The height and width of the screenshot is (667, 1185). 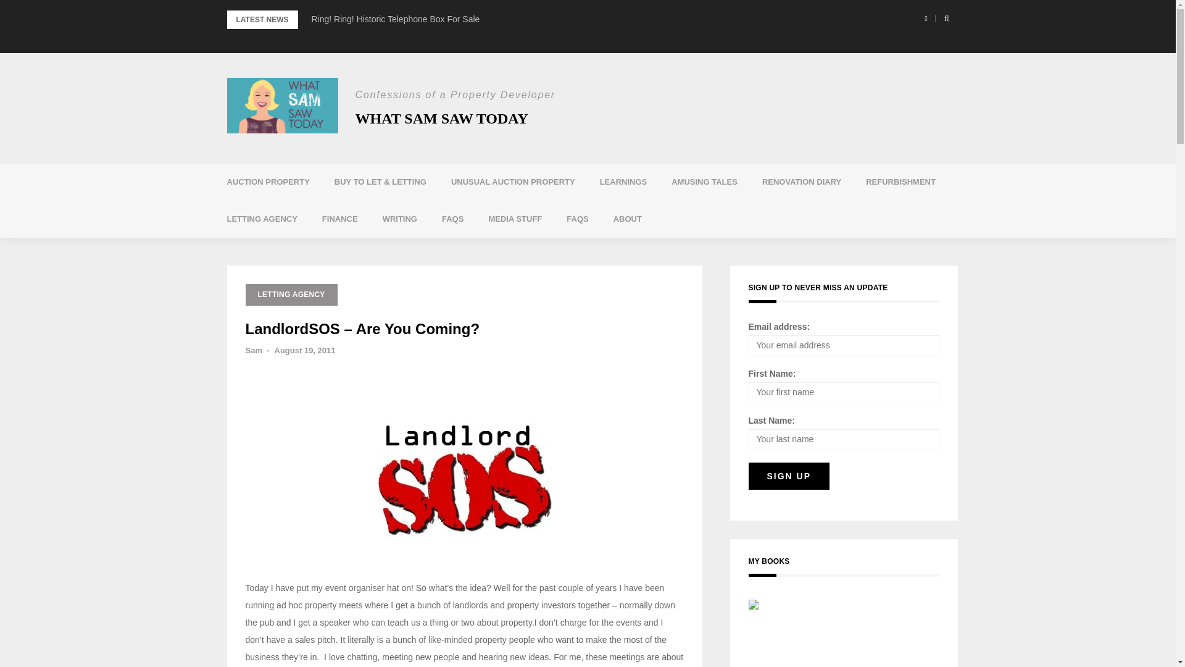 I want to click on FAQS, so click(x=578, y=219).